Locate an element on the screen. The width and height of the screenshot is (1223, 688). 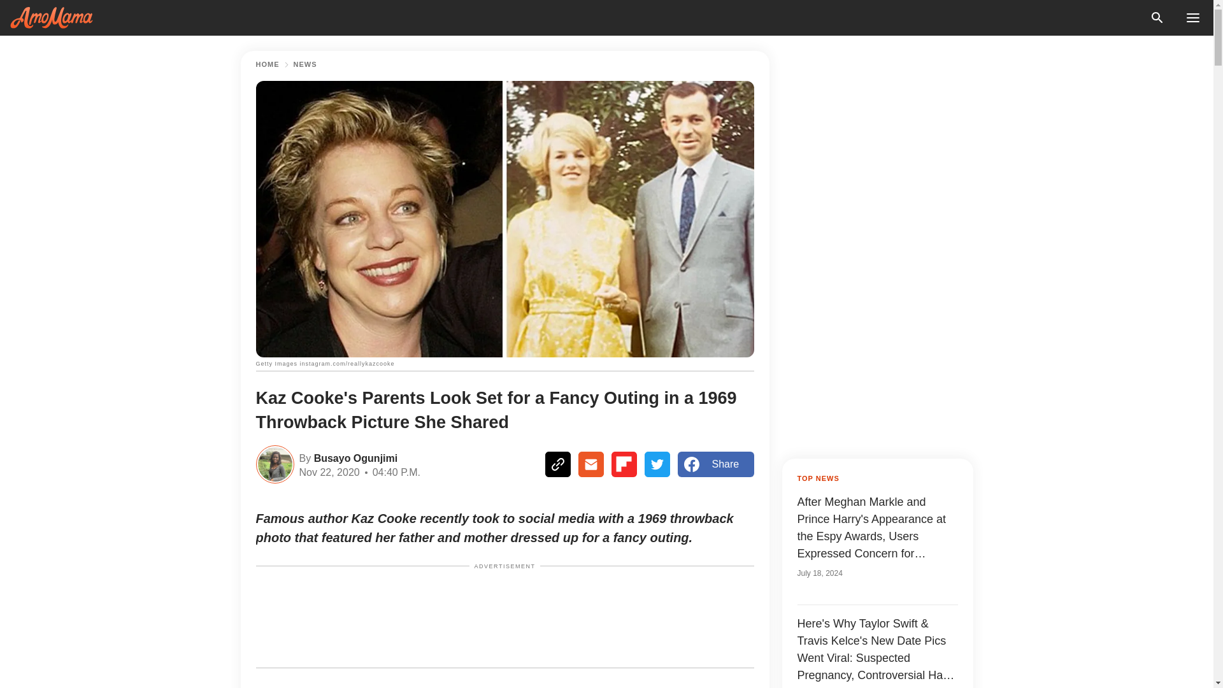
NEWS is located at coordinates (304, 64).